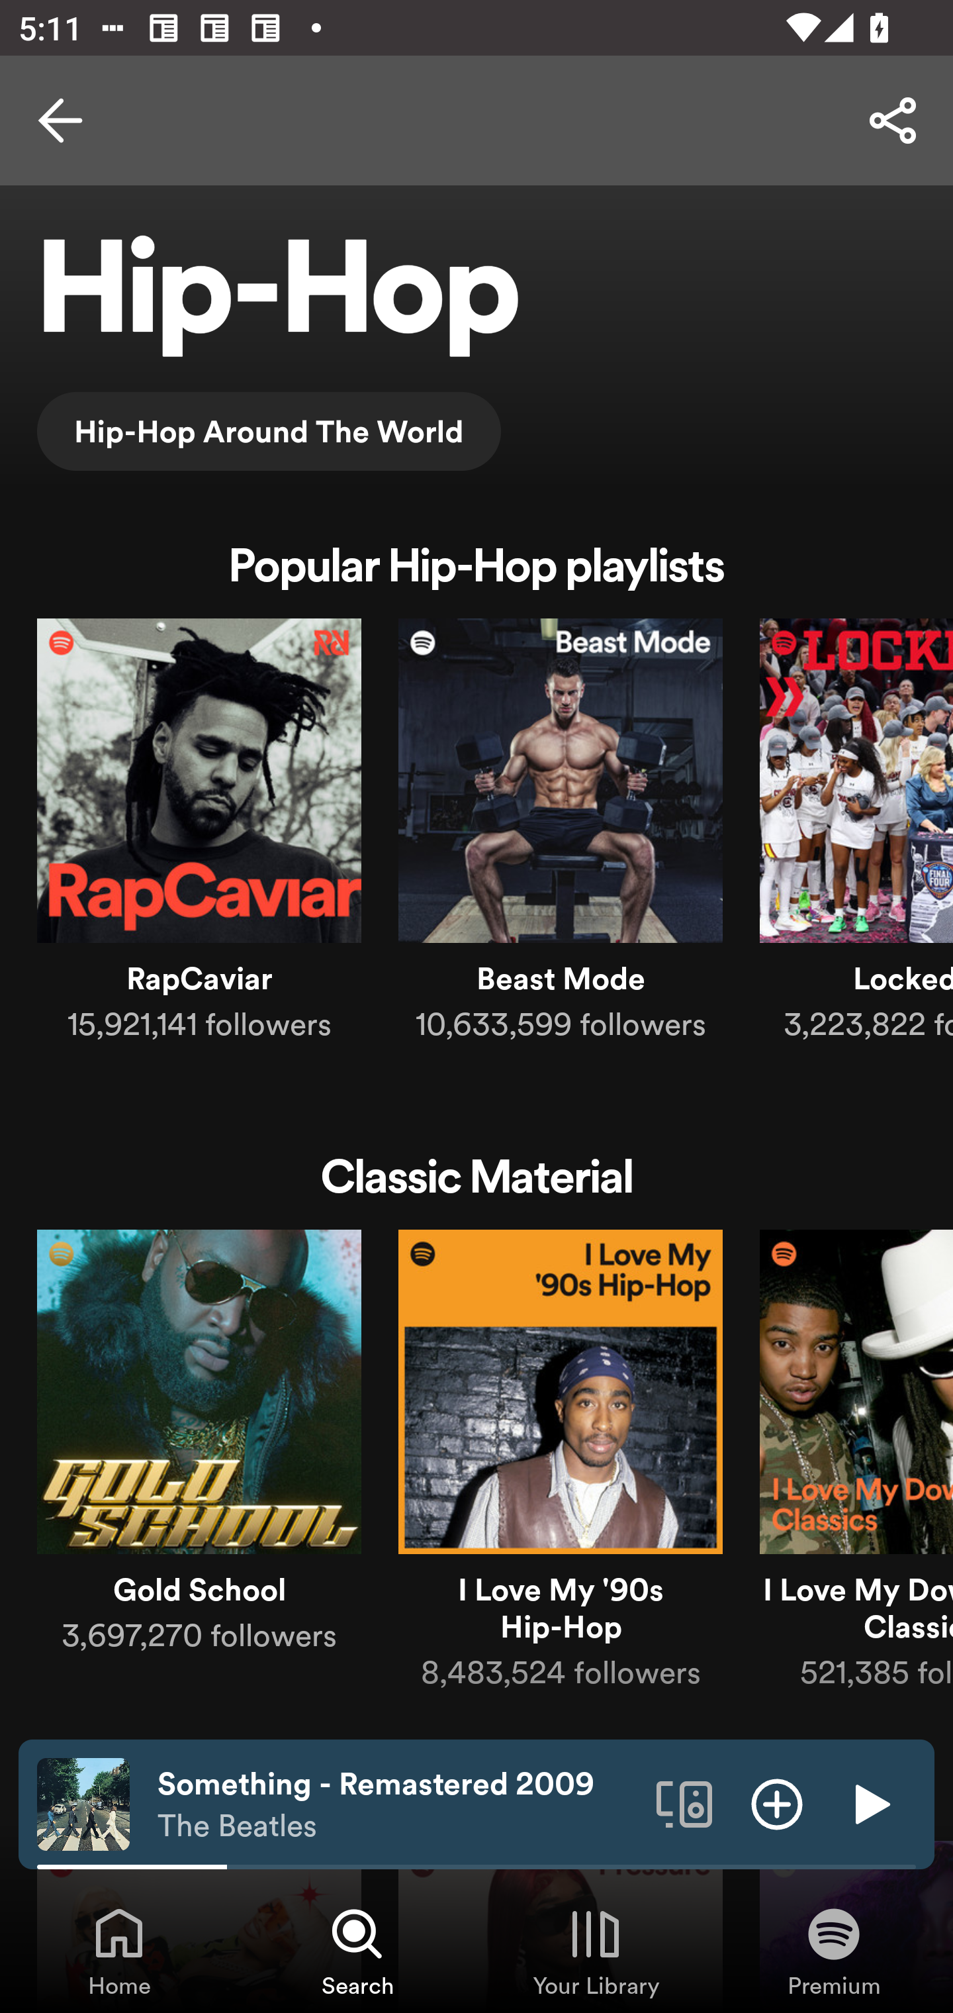  Describe the element at coordinates (596, 1951) in the screenshot. I see `Your Library, Tab 3 of 4 Your Library Your Library` at that location.